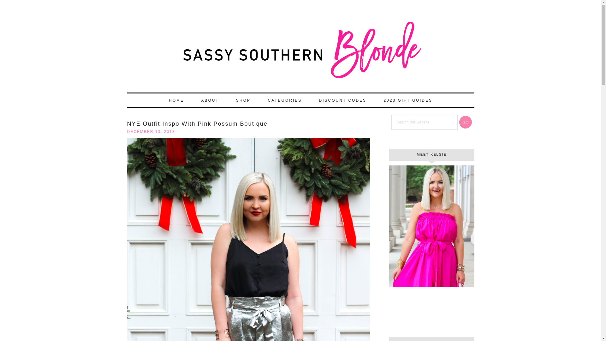 This screenshot has width=606, height=341. I want to click on CATEGORIES, so click(284, 100).